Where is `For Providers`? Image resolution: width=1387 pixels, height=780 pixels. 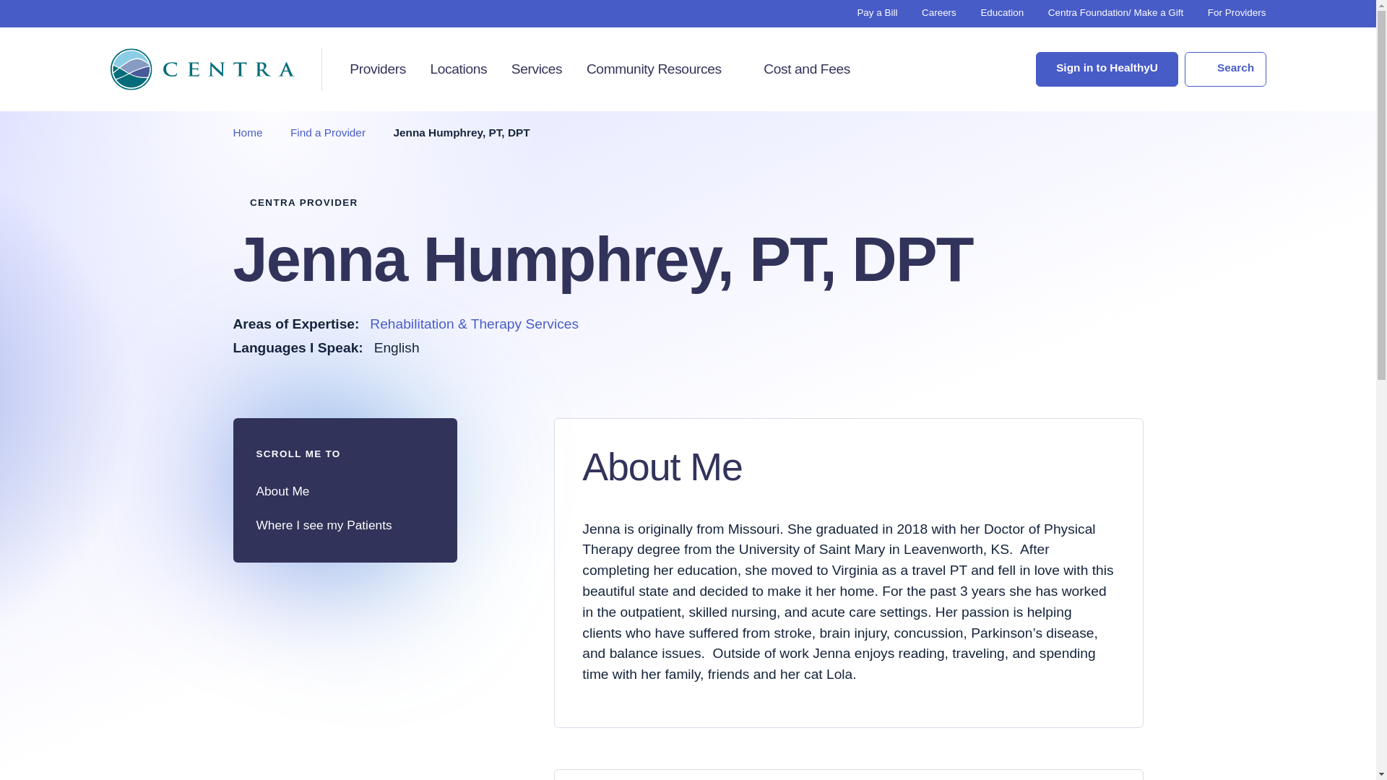
For Providers is located at coordinates (1237, 12).